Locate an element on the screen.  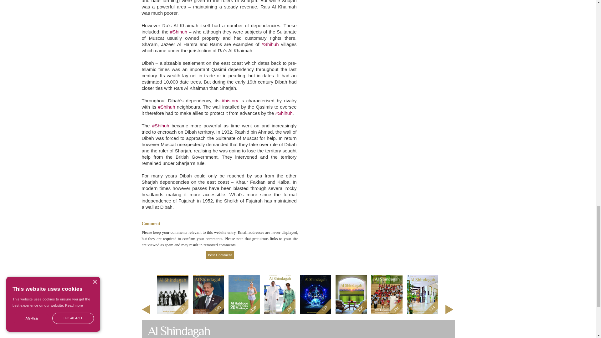
Post Comment is located at coordinates (220, 255).